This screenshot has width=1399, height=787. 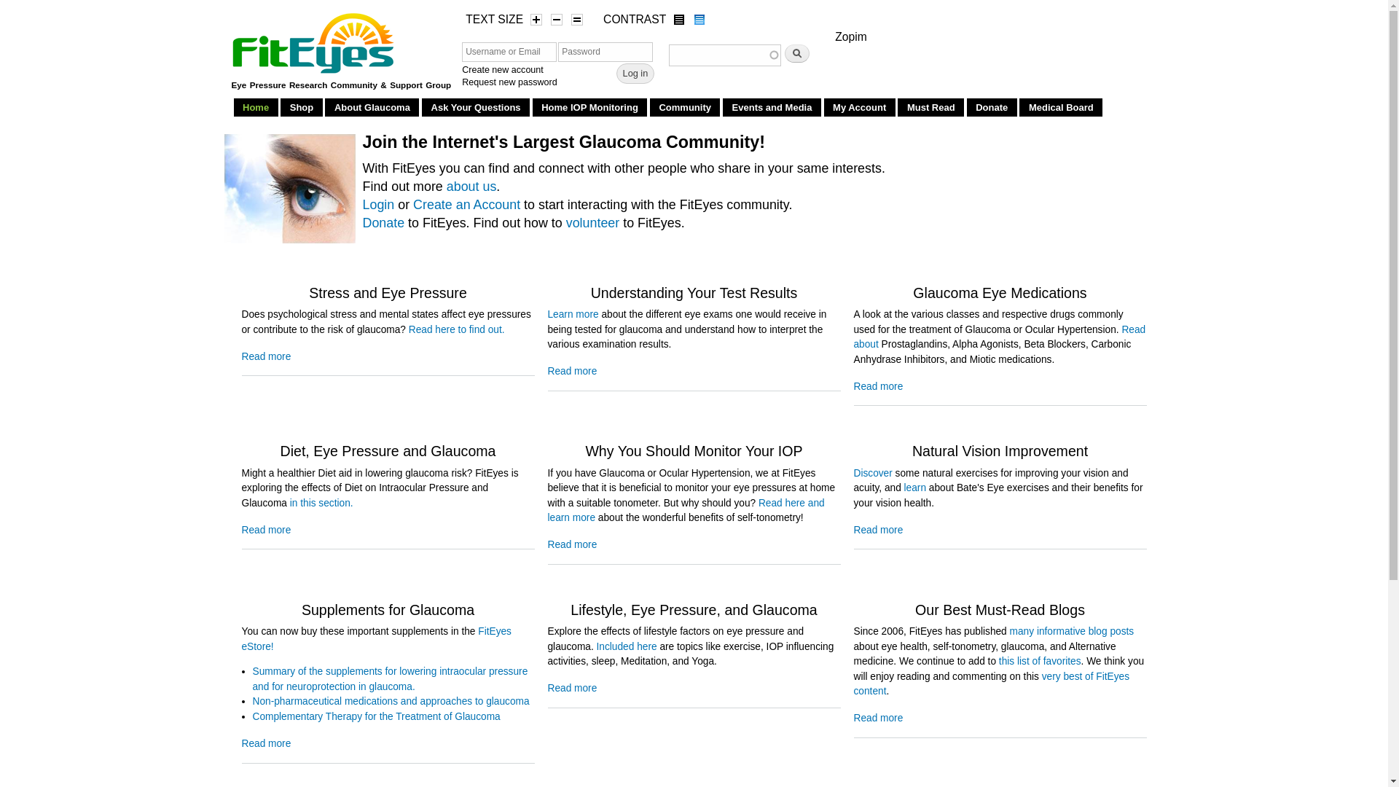 What do you see at coordinates (657, 1) in the screenshot?
I see `Skip to main content` at bounding box center [657, 1].